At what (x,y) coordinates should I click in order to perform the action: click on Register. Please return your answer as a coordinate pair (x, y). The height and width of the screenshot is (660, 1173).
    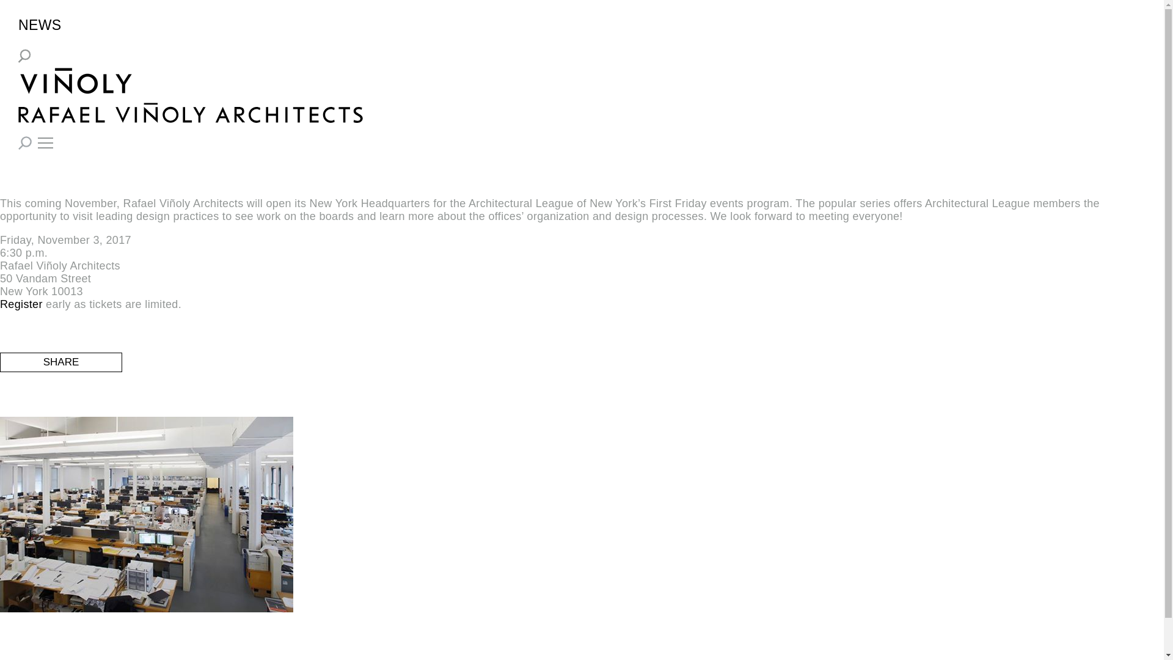
    Looking at the image, I should click on (21, 304).